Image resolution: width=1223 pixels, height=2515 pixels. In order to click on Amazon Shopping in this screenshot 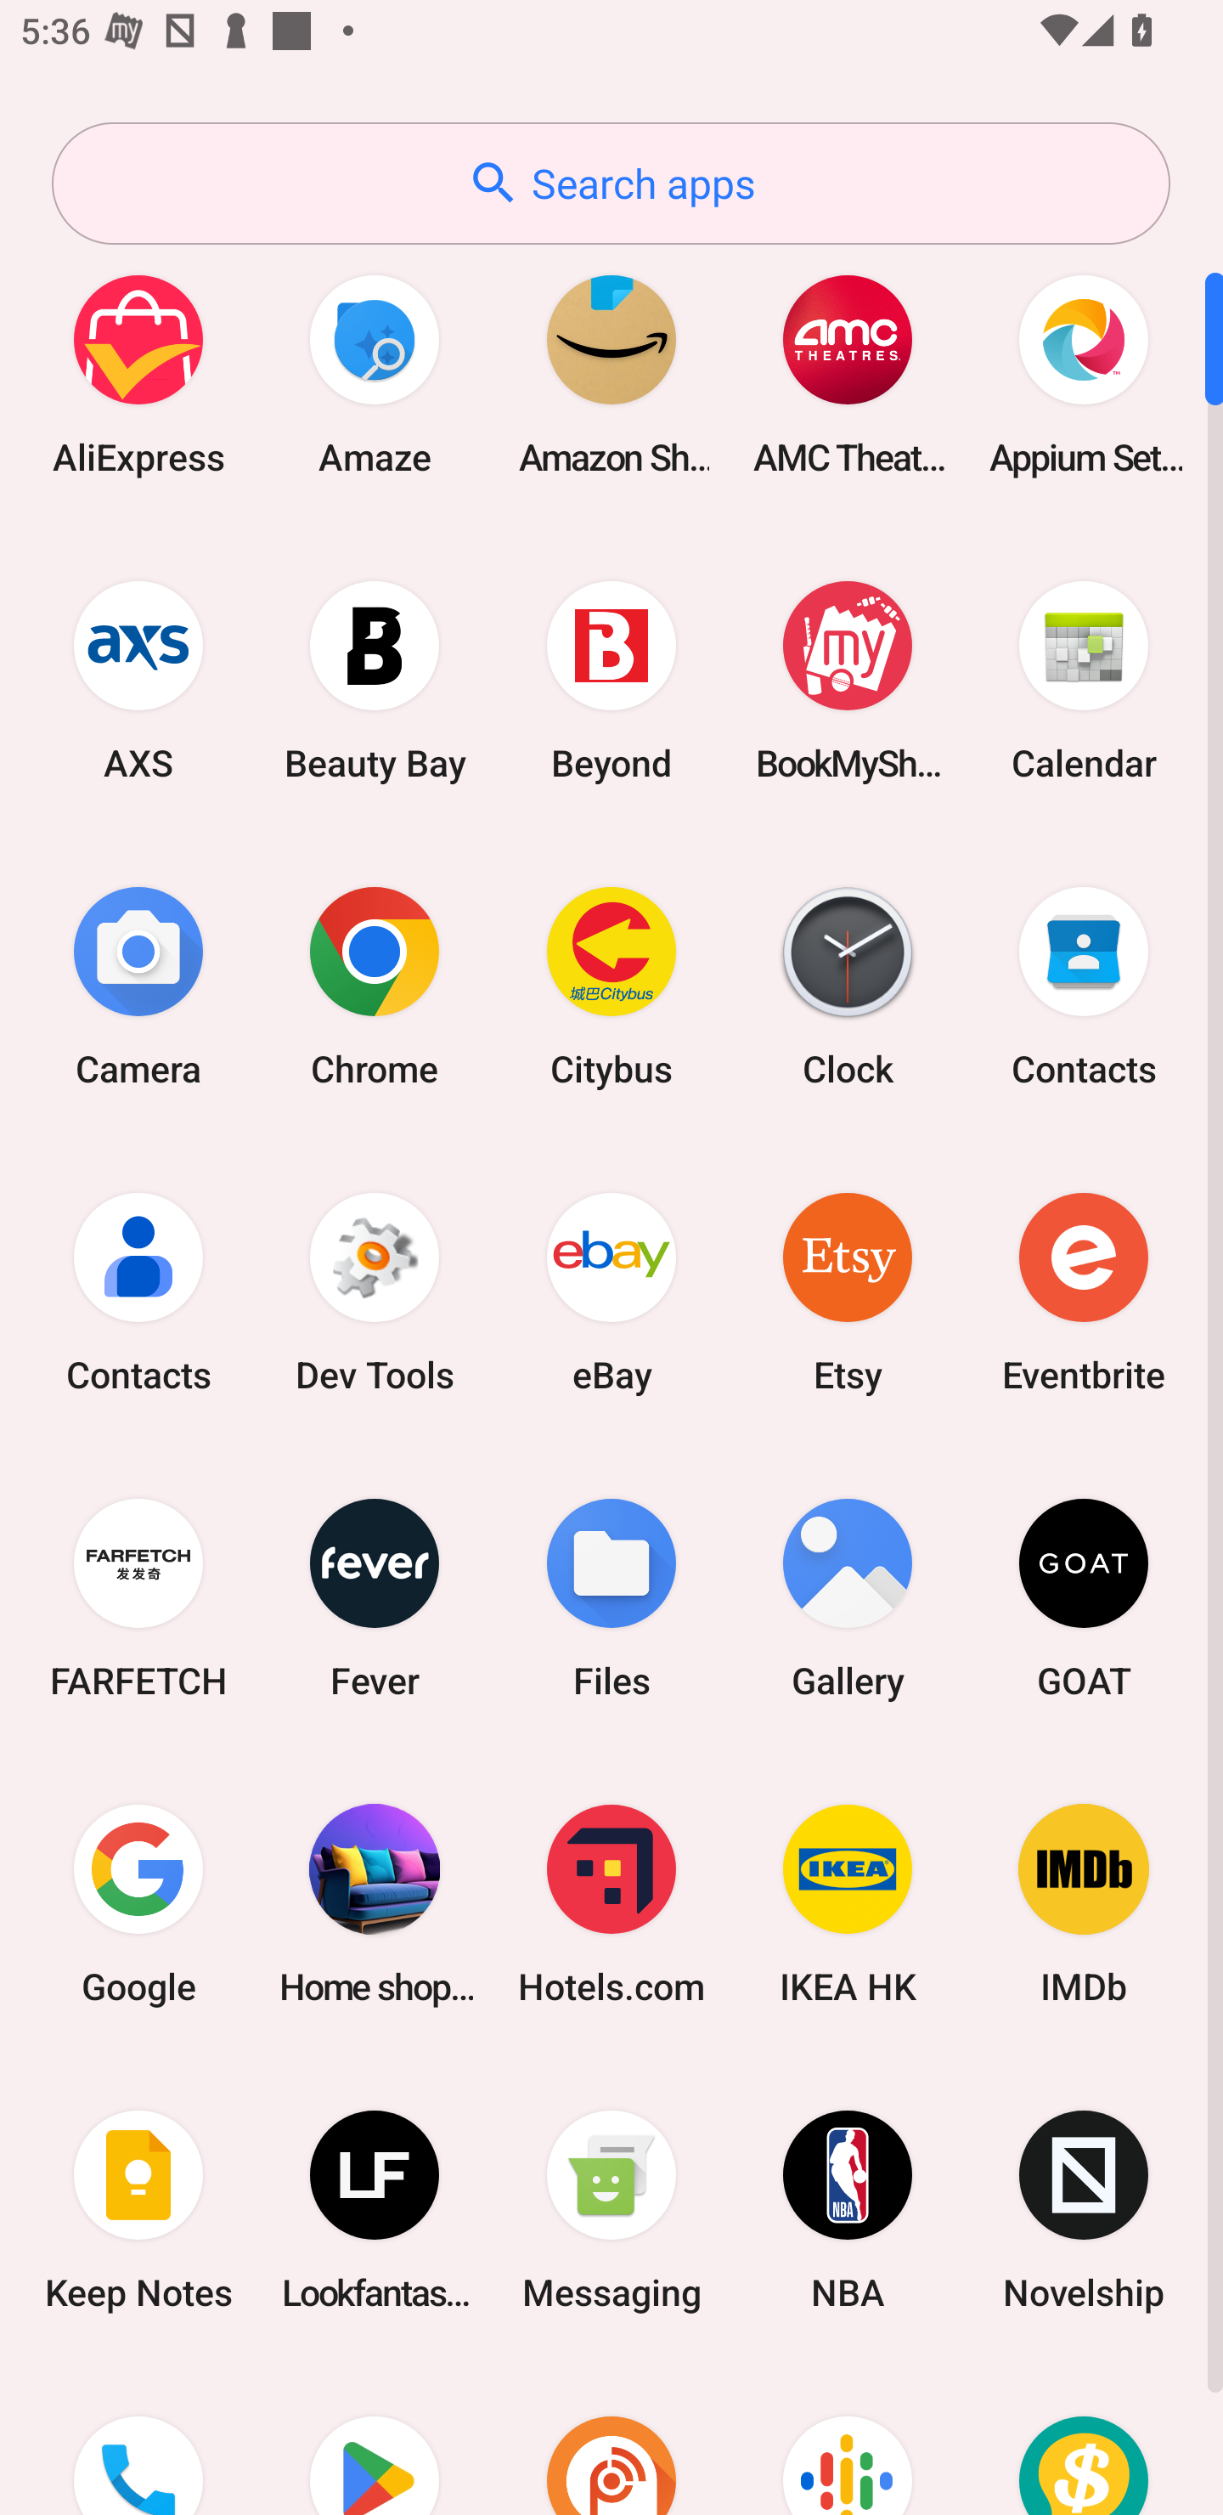, I will do `click(611, 374)`.